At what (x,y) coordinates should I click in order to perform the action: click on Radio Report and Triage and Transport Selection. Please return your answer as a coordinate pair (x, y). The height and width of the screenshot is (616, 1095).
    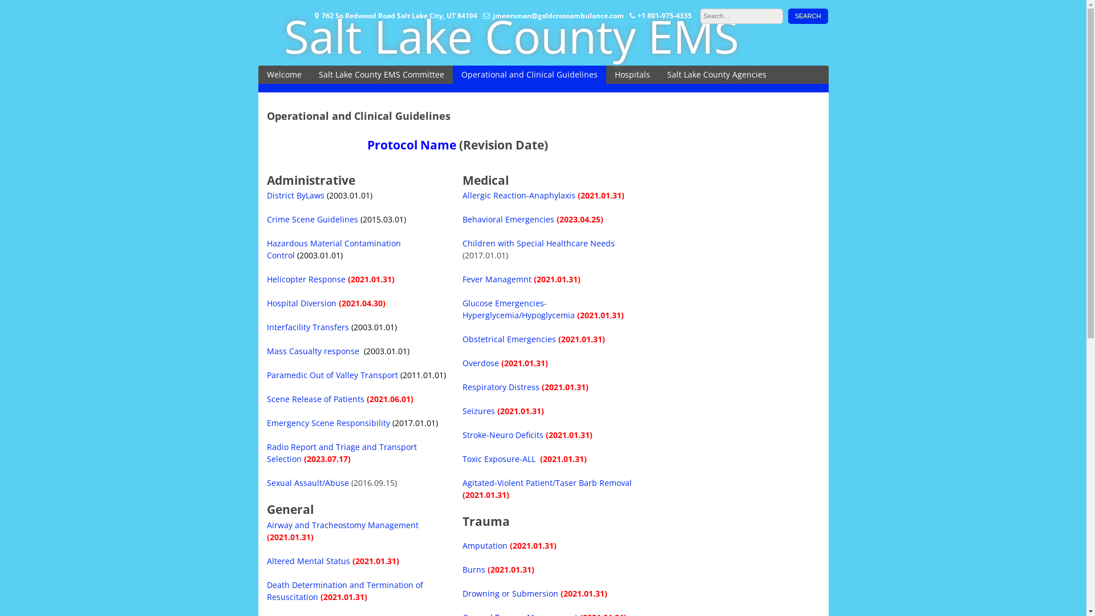
    Looking at the image, I should click on (342, 453).